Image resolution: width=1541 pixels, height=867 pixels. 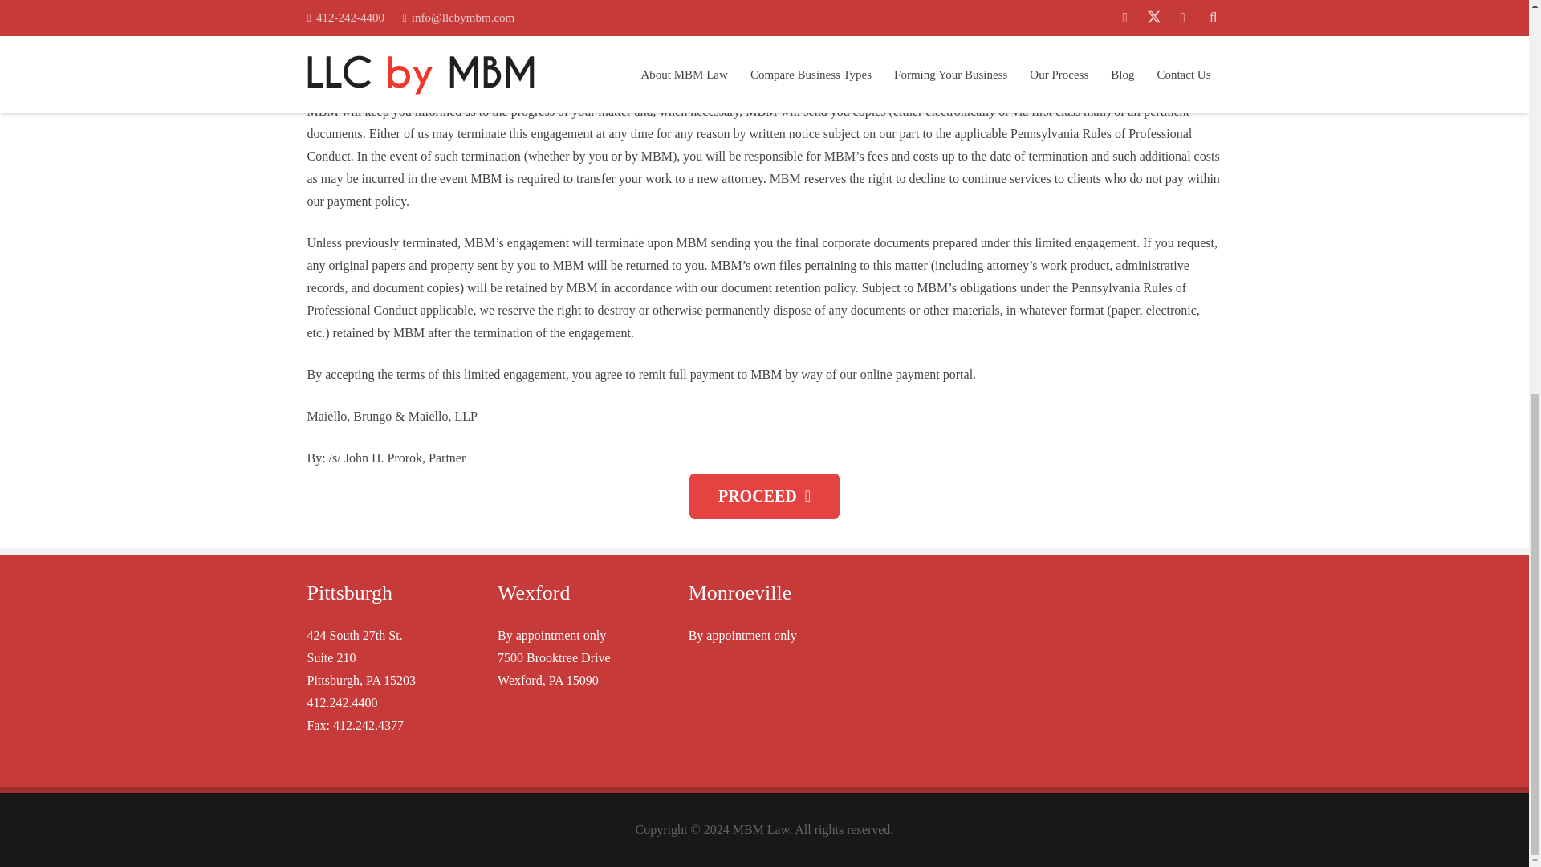 What do you see at coordinates (342, 703) in the screenshot?
I see `412.242.4400` at bounding box center [342, 703].